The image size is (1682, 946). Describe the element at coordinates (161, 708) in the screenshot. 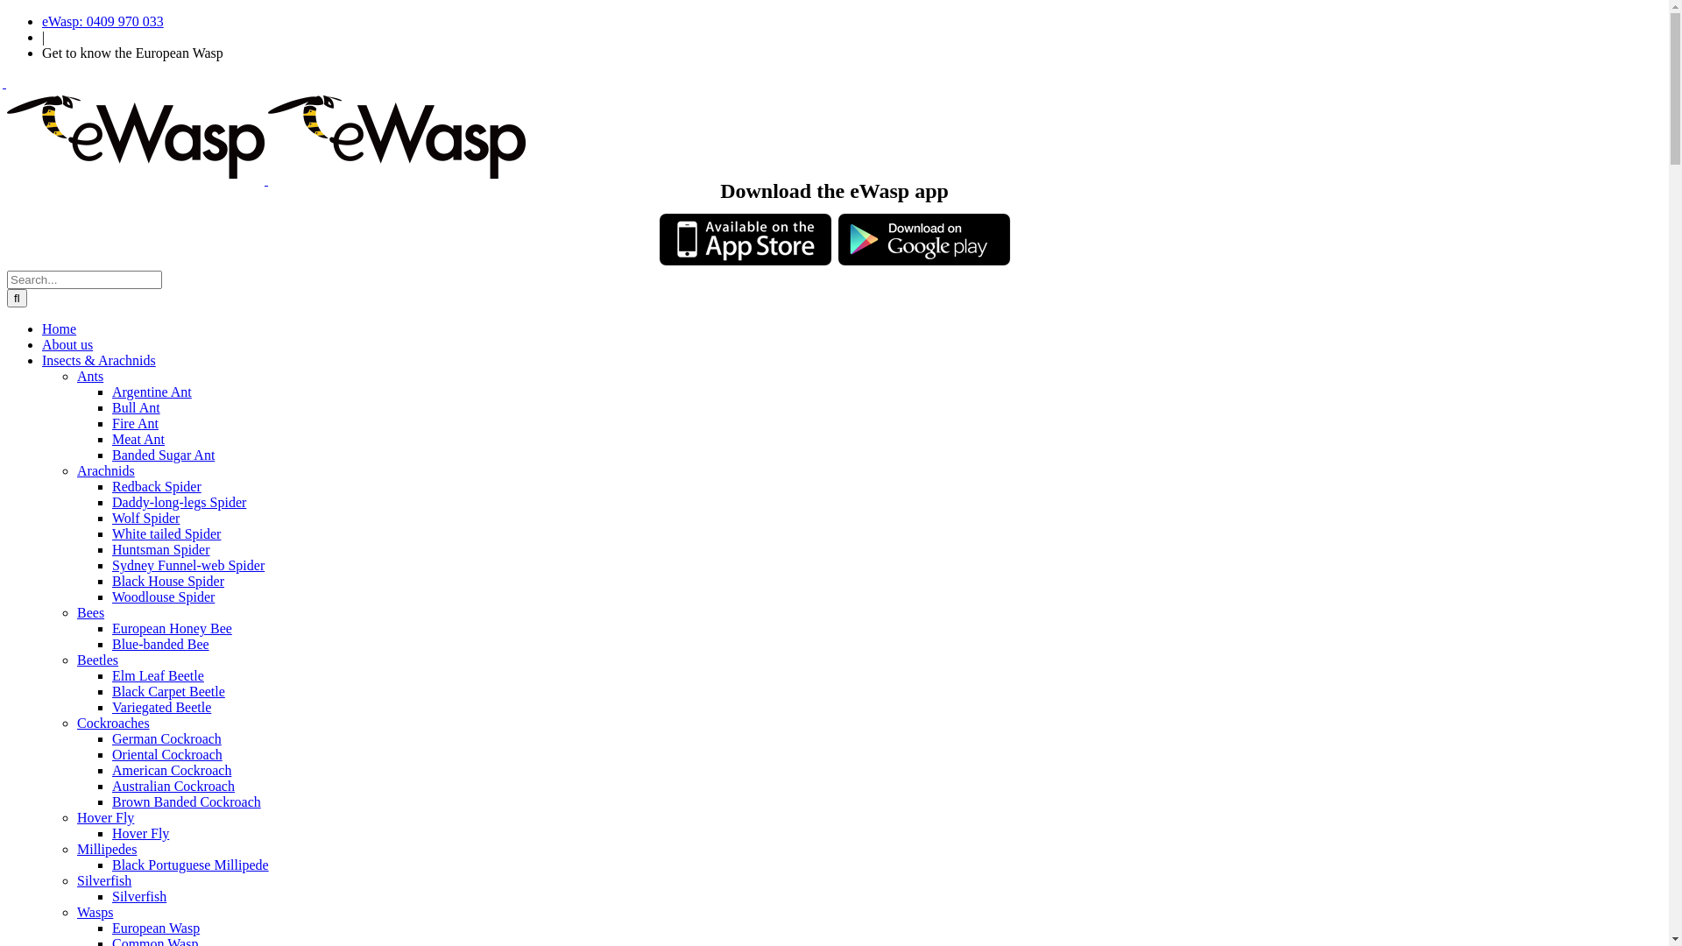

I see `Variegated Beetle` at that location.